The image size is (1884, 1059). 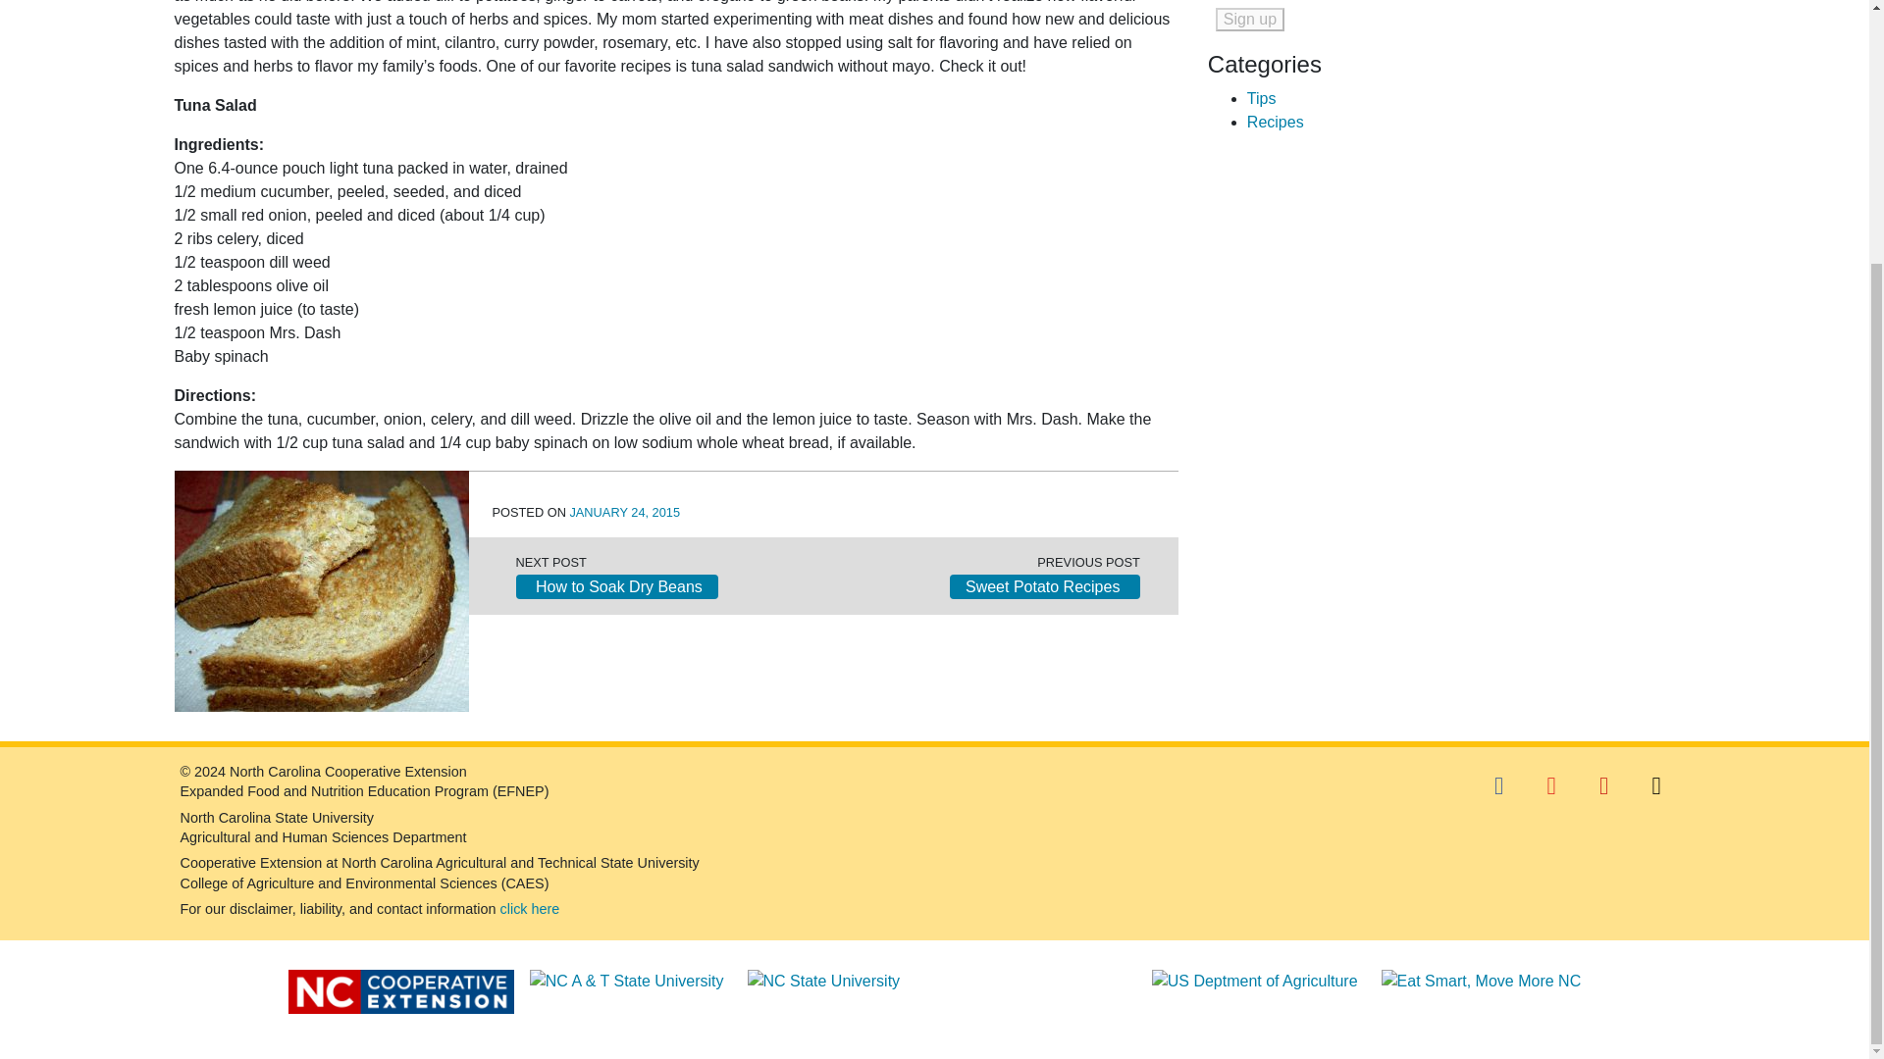 What do you see at coordinates (624, 512) in the screenshot?
I see `JANUARY 24, 2015` at bounding box center [624, 512].